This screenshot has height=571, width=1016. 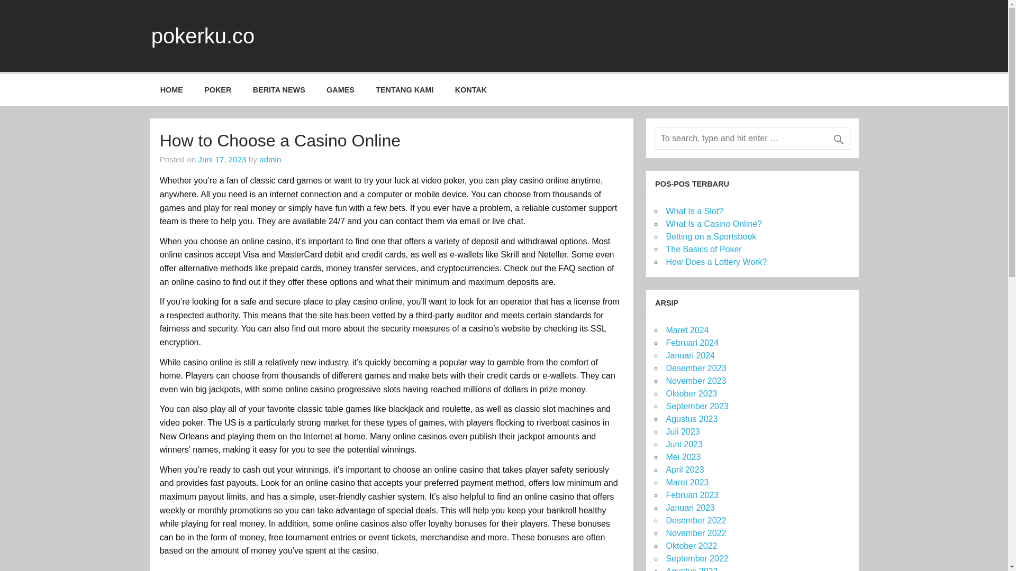 I want to click on Januari 2024, so click(x=690, y=355).